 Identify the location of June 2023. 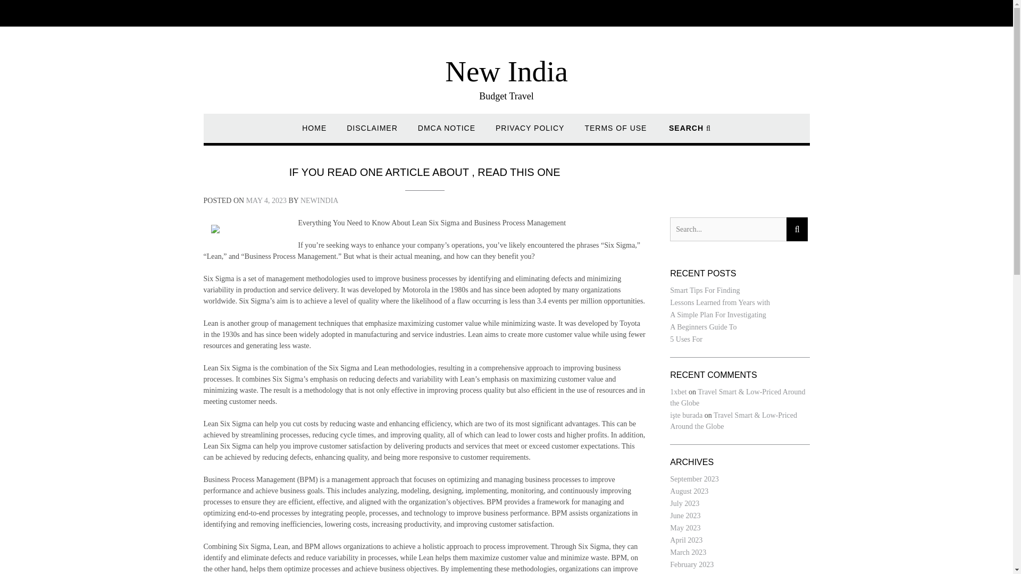
(685, 516).